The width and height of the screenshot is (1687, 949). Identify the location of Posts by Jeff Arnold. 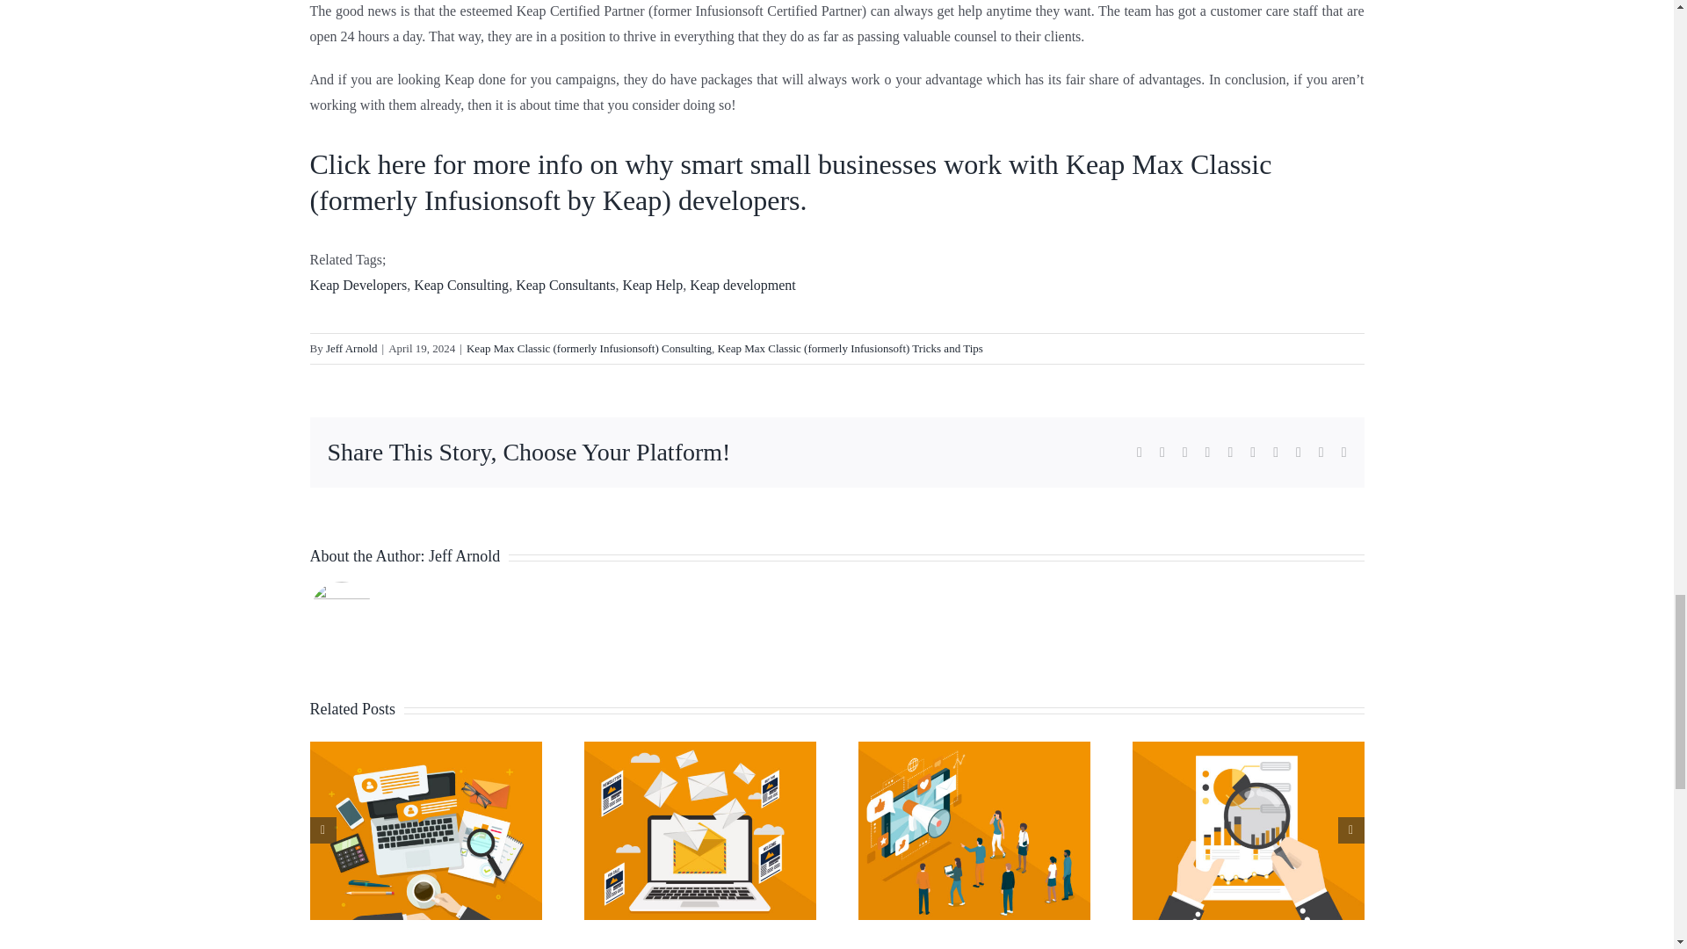
(351, 348).